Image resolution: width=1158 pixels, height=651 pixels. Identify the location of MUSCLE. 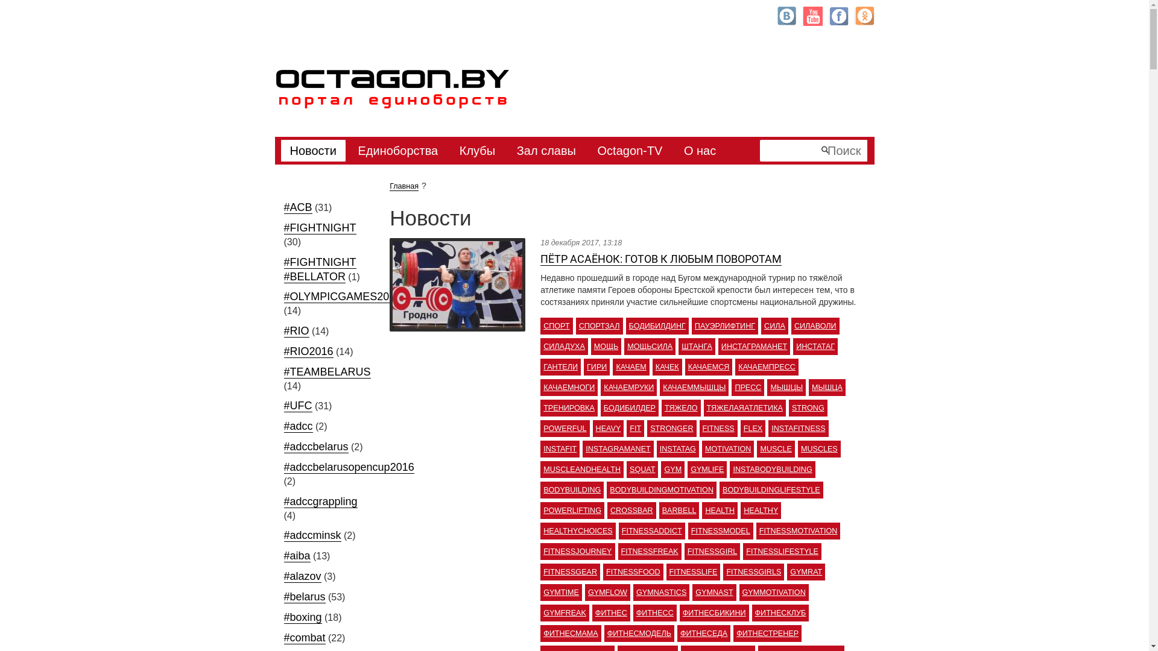
(776, 448).